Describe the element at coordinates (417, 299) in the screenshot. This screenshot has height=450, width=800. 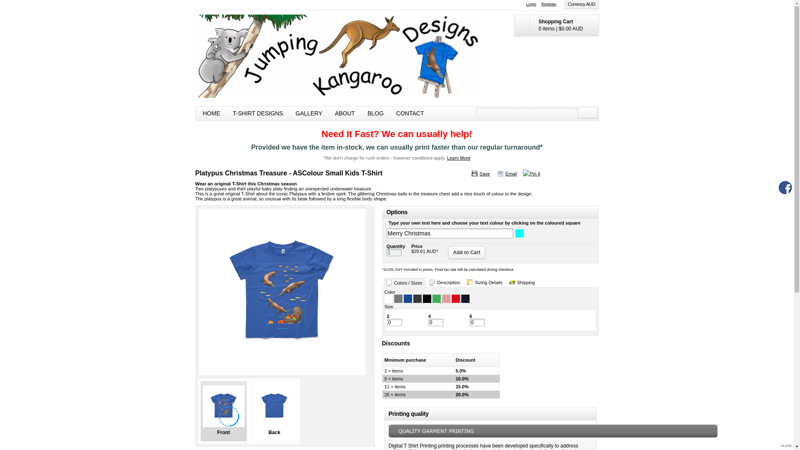
I see `Charcoal` at that location.